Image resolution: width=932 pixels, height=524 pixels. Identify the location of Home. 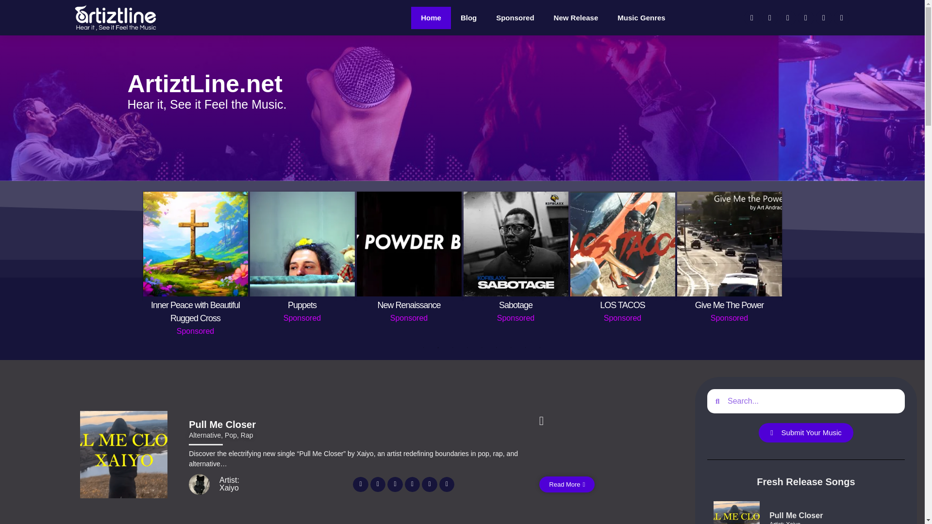
(431, 18).